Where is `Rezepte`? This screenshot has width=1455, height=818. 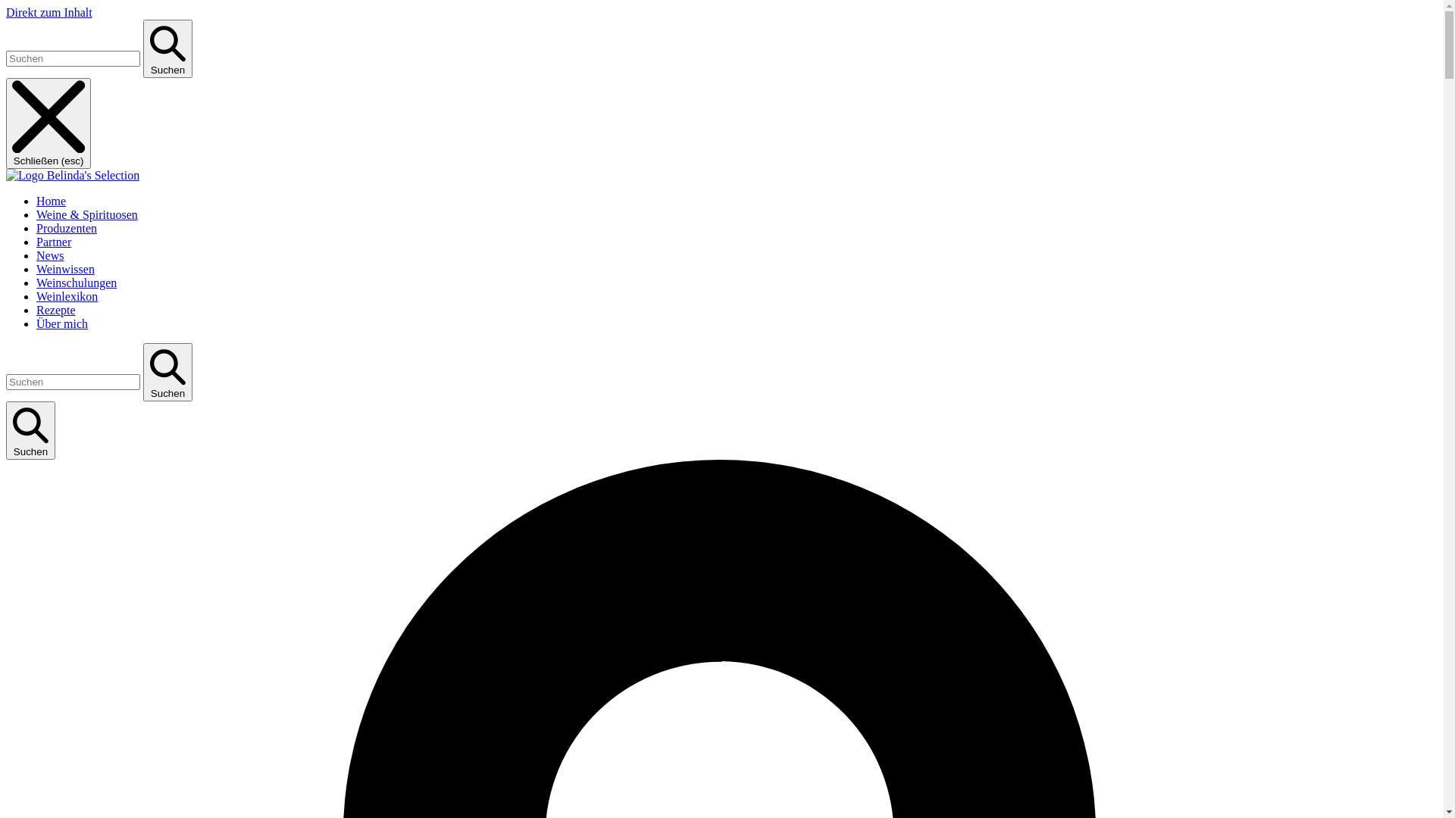
Rezepte is located at coordinates (56, 311).